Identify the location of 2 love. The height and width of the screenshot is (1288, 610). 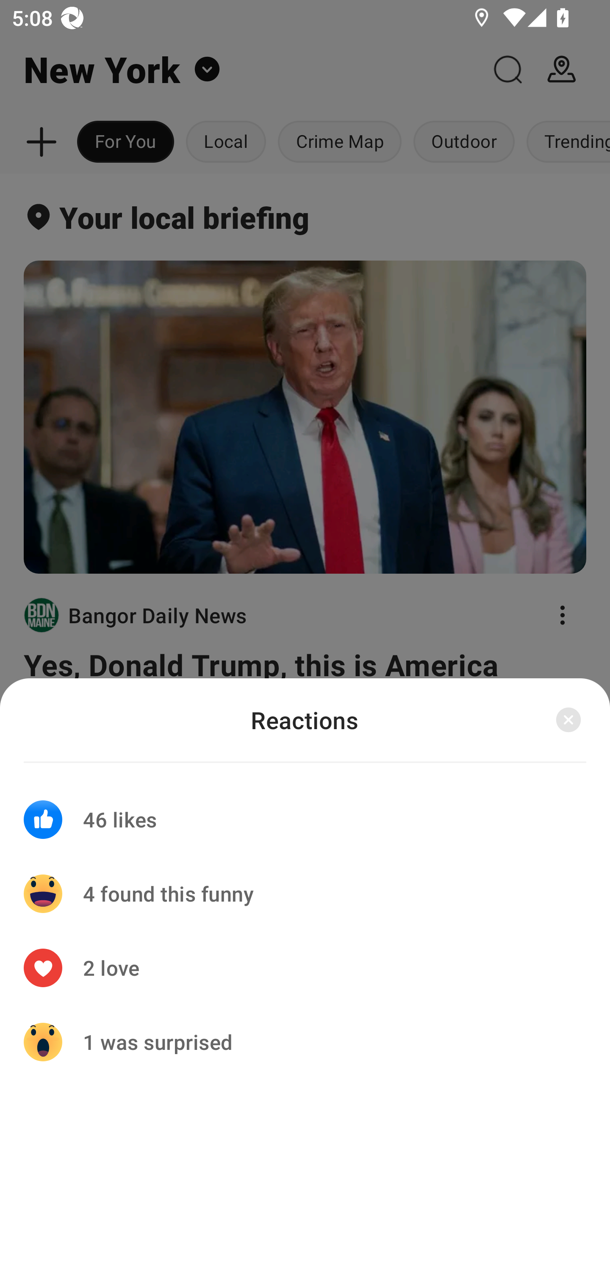
(305, 968).